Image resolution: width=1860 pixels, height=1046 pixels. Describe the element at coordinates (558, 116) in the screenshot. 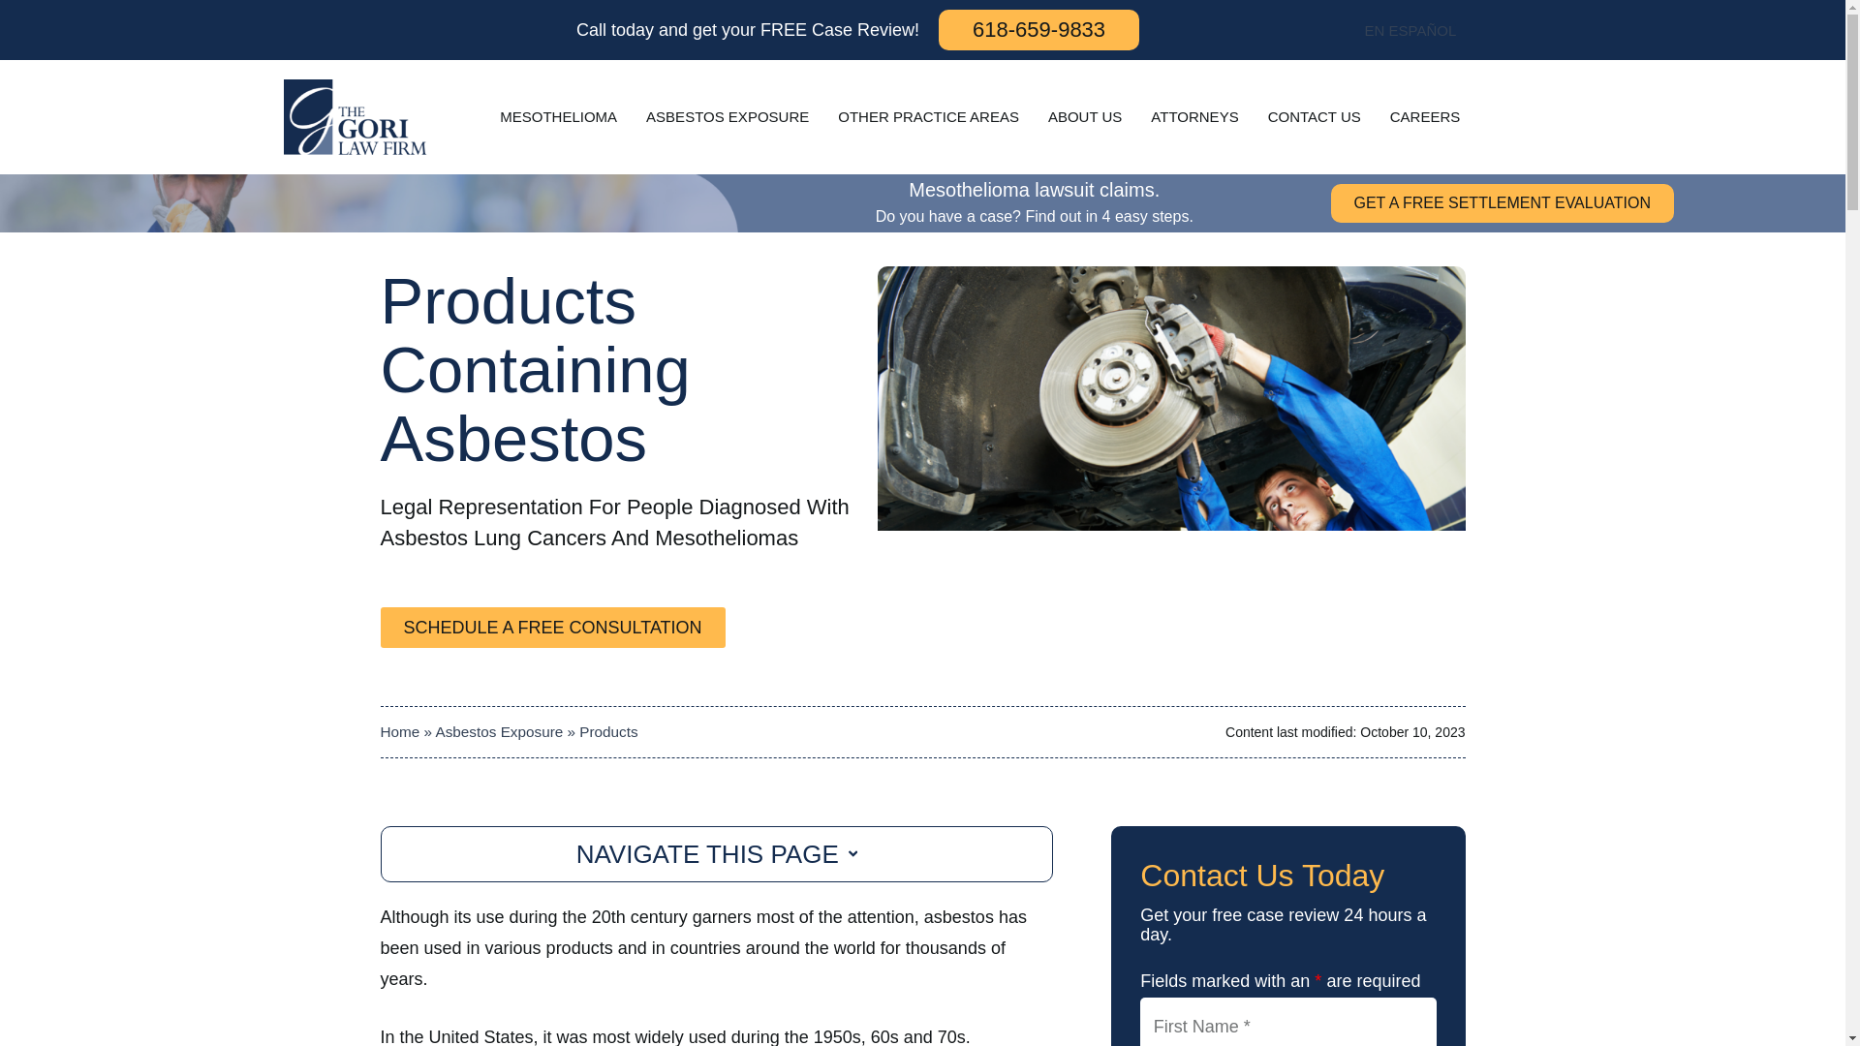

I see `MESOTHELIOMA` at that location.